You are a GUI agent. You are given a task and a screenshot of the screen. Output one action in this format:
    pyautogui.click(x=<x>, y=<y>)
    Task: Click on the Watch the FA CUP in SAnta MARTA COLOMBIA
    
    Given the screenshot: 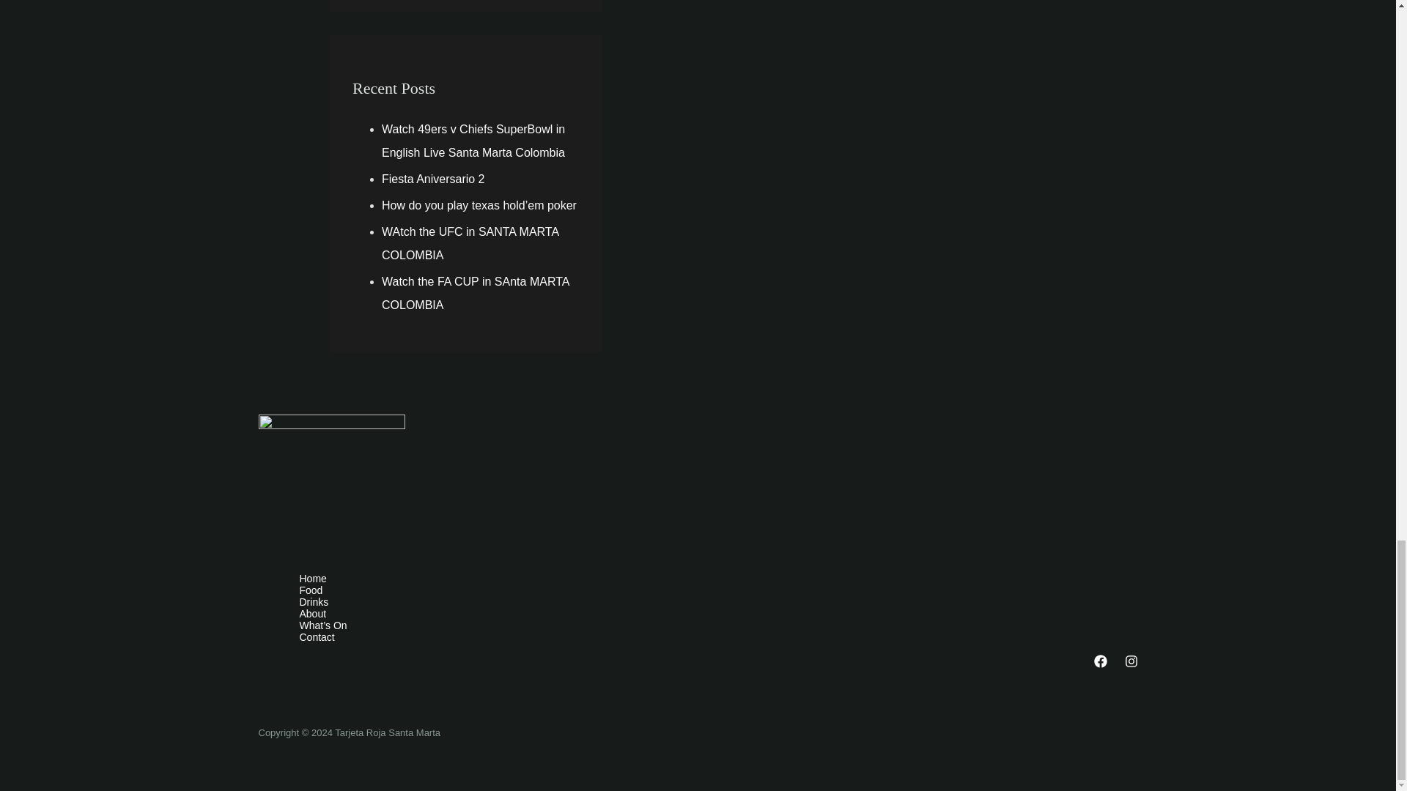 What is the action you would take?
    pyautogui.click(x=475, y=293)
    